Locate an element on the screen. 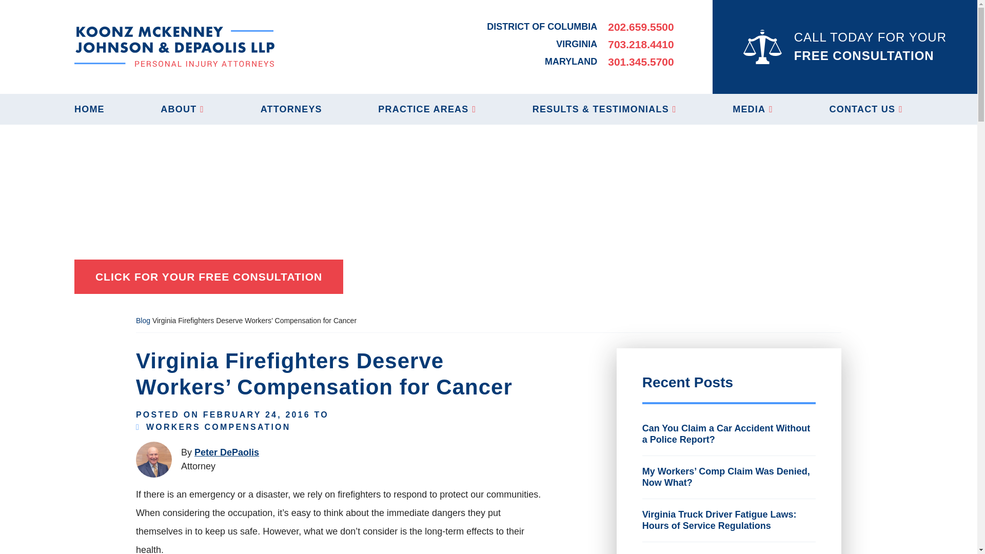 The height and width of the screenshot is (554, 985). ATTORNEYS is located at coordinates (291, 109).